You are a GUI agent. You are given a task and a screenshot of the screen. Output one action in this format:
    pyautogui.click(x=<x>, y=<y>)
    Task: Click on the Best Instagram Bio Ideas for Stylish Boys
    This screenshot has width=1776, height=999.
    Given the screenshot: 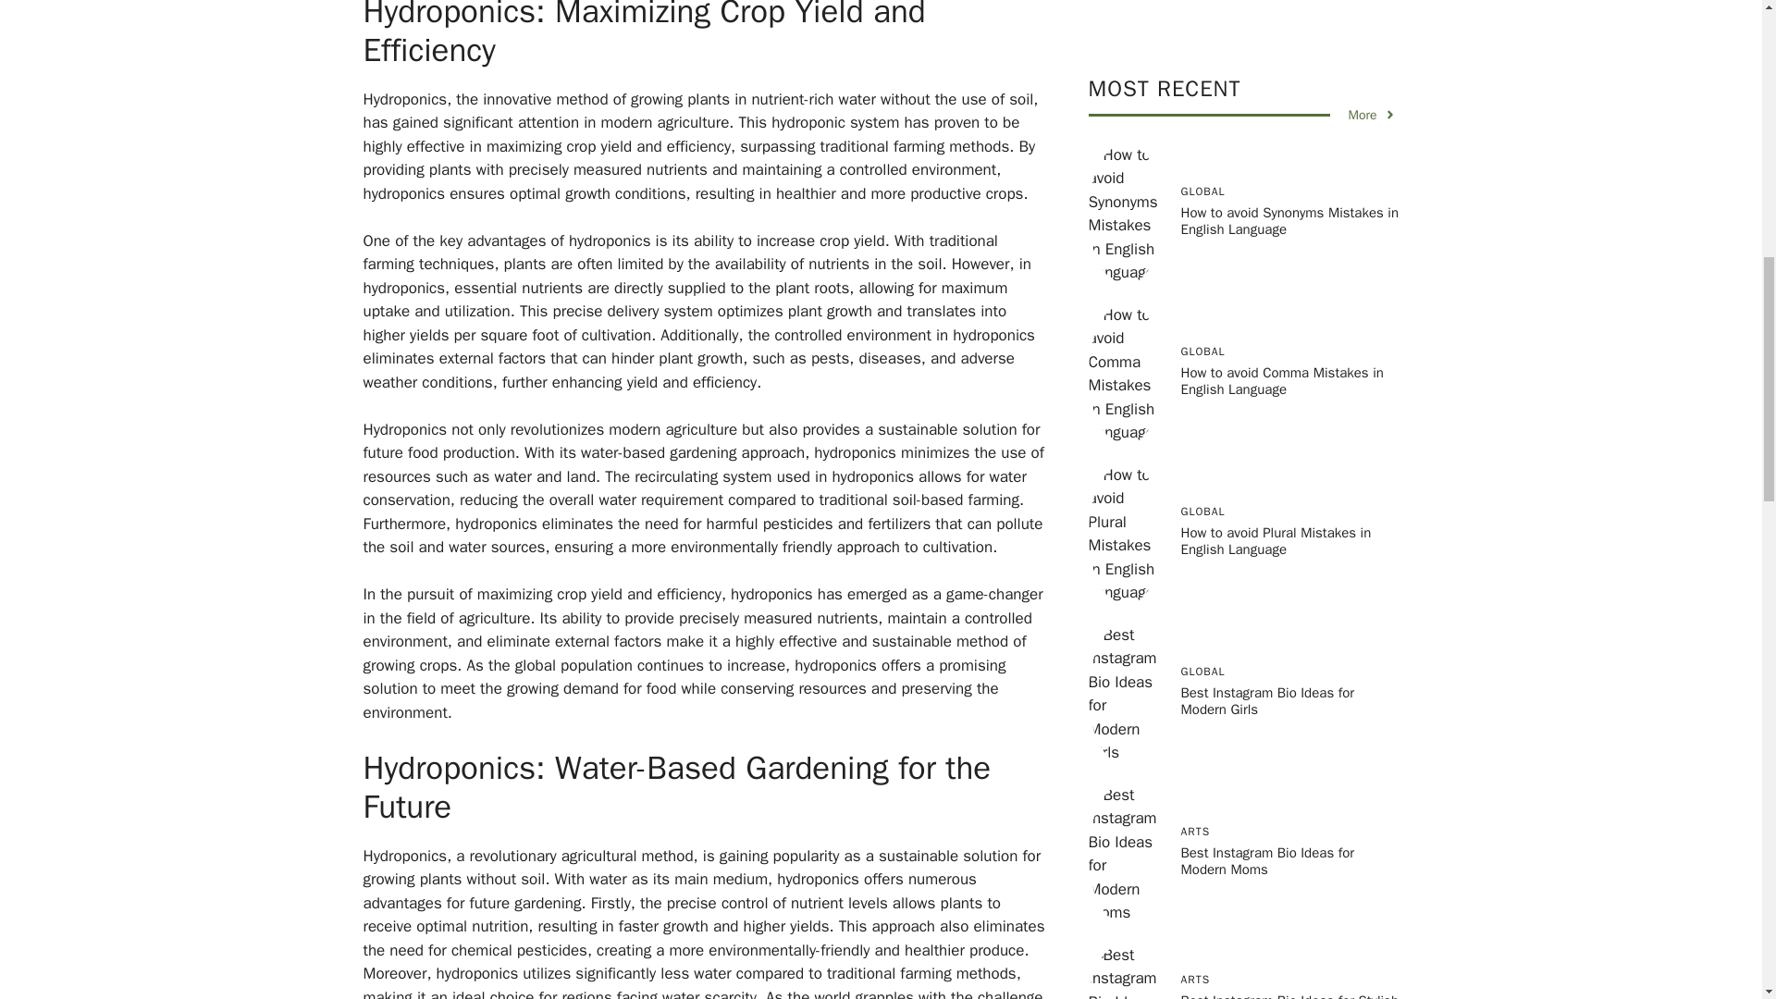 What is the action you would take?
    pyautogui.click(x=1289, y=421)
    